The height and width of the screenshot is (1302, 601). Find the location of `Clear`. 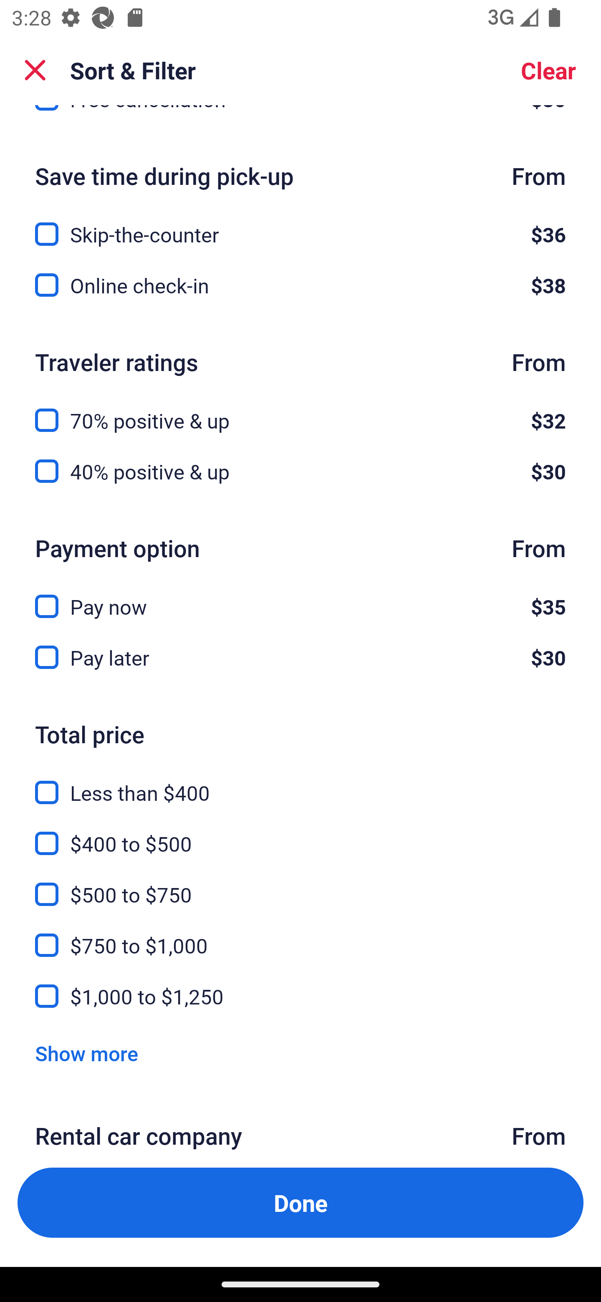

Clear is located at coordinates (548, 70).